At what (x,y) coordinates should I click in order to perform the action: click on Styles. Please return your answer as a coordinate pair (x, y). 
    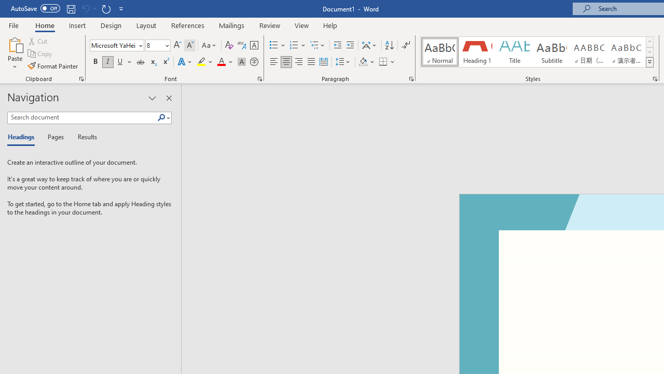
    Looking at the image, I should click on (649, 62).